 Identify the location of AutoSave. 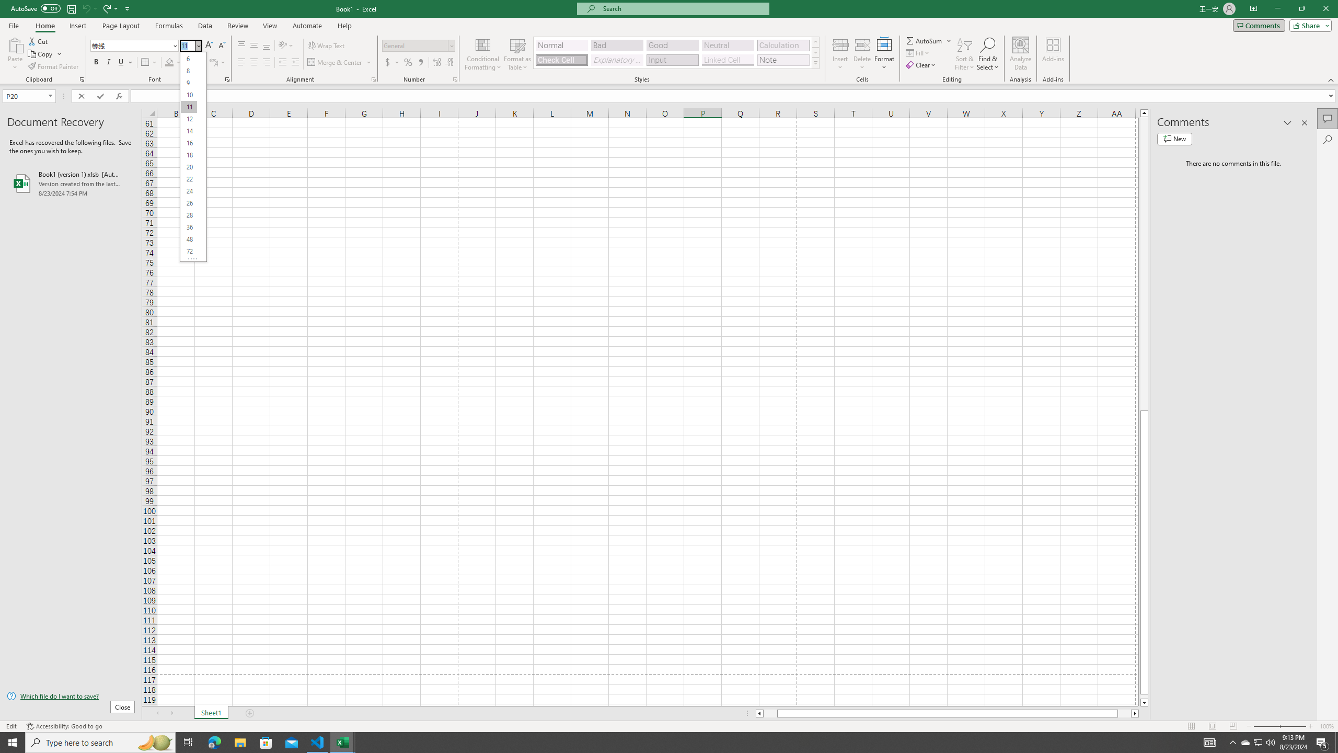
(36, 8).